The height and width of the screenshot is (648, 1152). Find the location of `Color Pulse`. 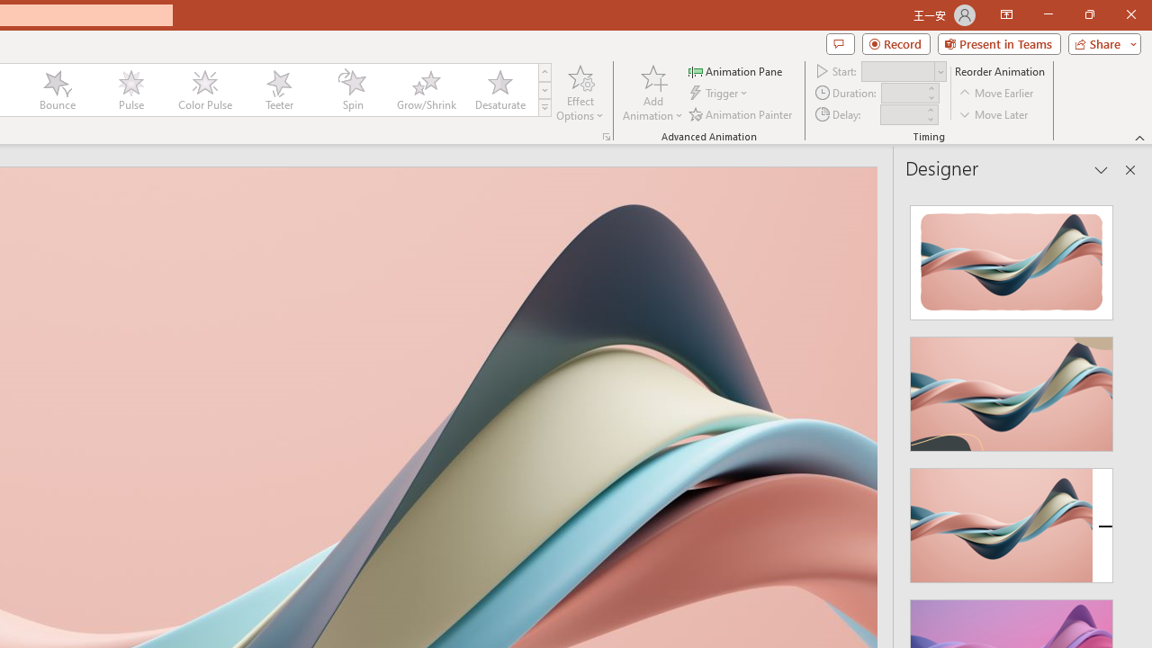

Color Pulse is located at coordinates (204, 90).